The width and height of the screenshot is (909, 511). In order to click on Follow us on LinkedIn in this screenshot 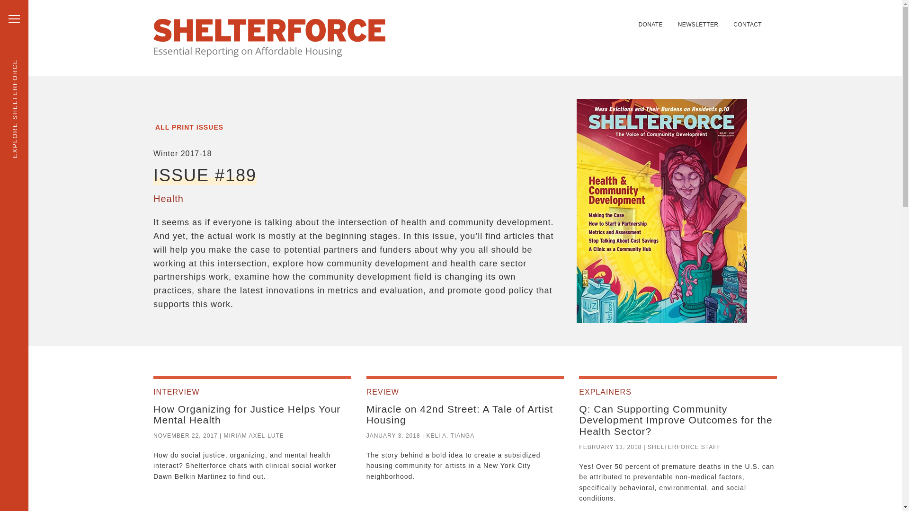, I will do `click(572, 19)`.